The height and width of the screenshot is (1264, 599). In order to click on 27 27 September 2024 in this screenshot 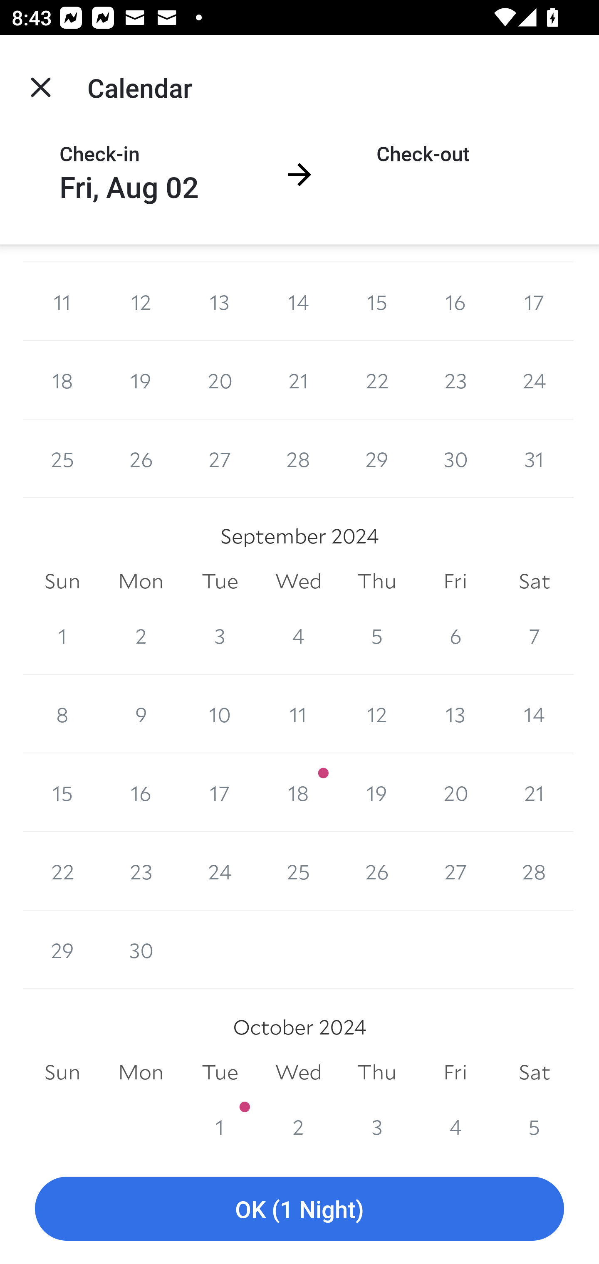, I will do `click(455, 871)`.